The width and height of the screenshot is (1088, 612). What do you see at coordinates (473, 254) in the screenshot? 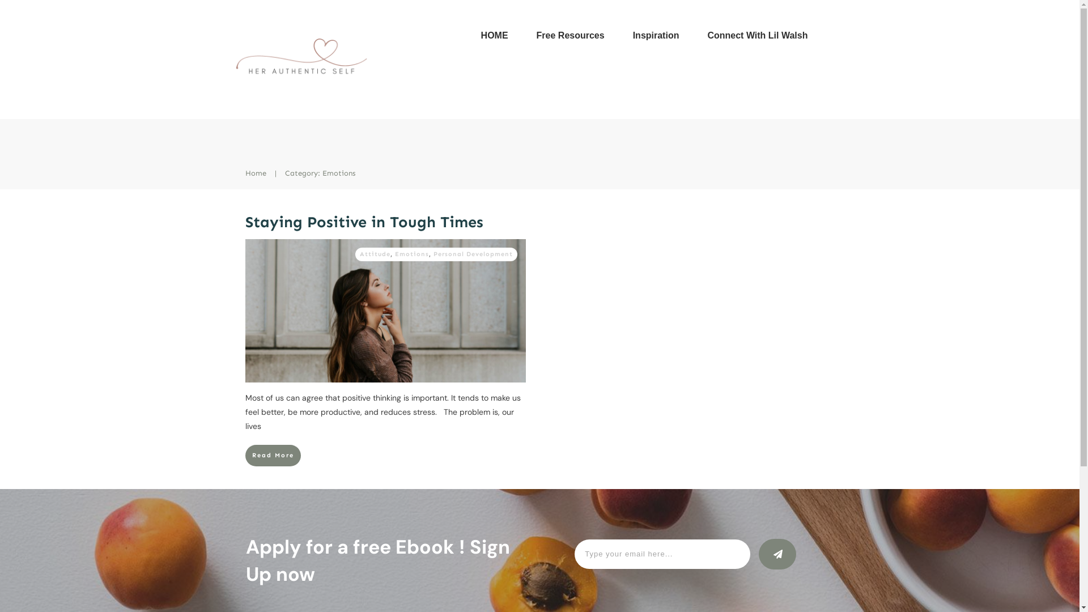
I see `Personal Development` at bounding box center [473, 254].